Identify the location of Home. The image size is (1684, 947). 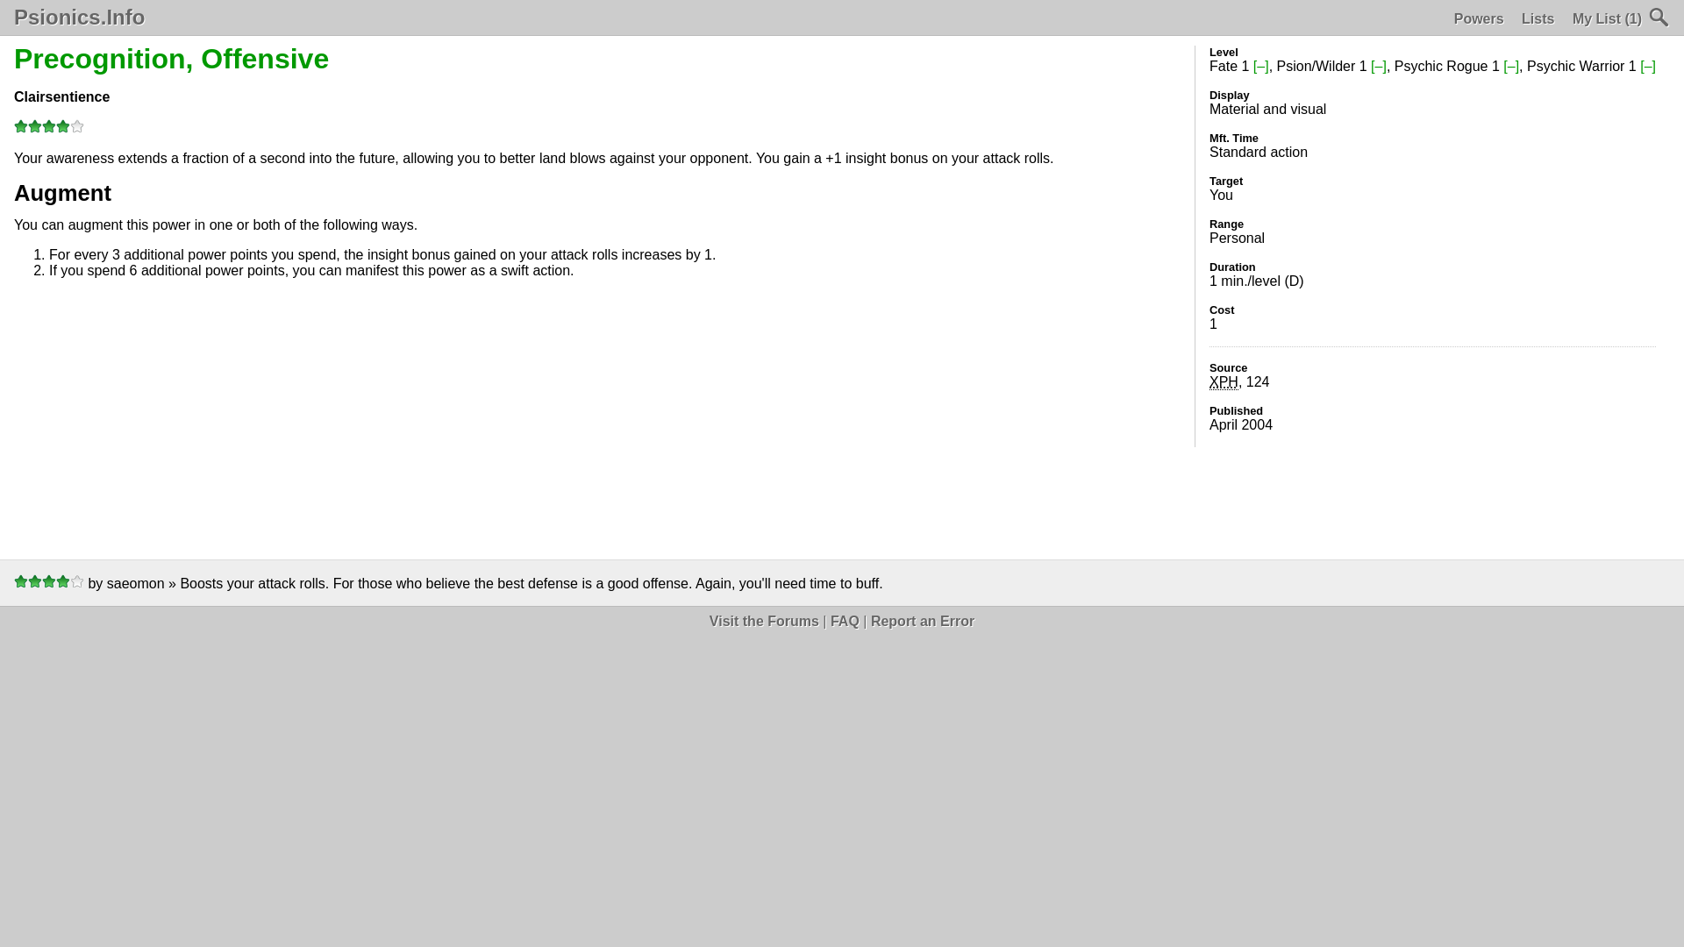
(79, 18).